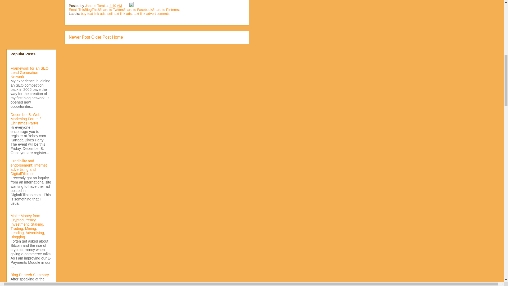 This screenshot has height=286, width=508. What do you see at coordinates (93, 14) in the screenshot?
I see `buy text link ads` at bounding box center [93, 14].